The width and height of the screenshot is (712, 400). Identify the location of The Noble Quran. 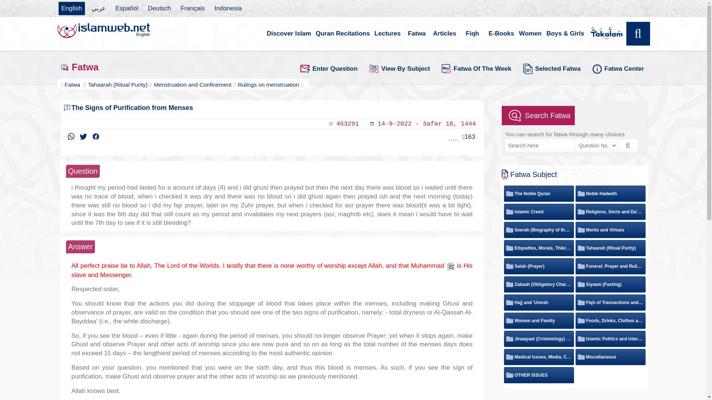
(528, 194).